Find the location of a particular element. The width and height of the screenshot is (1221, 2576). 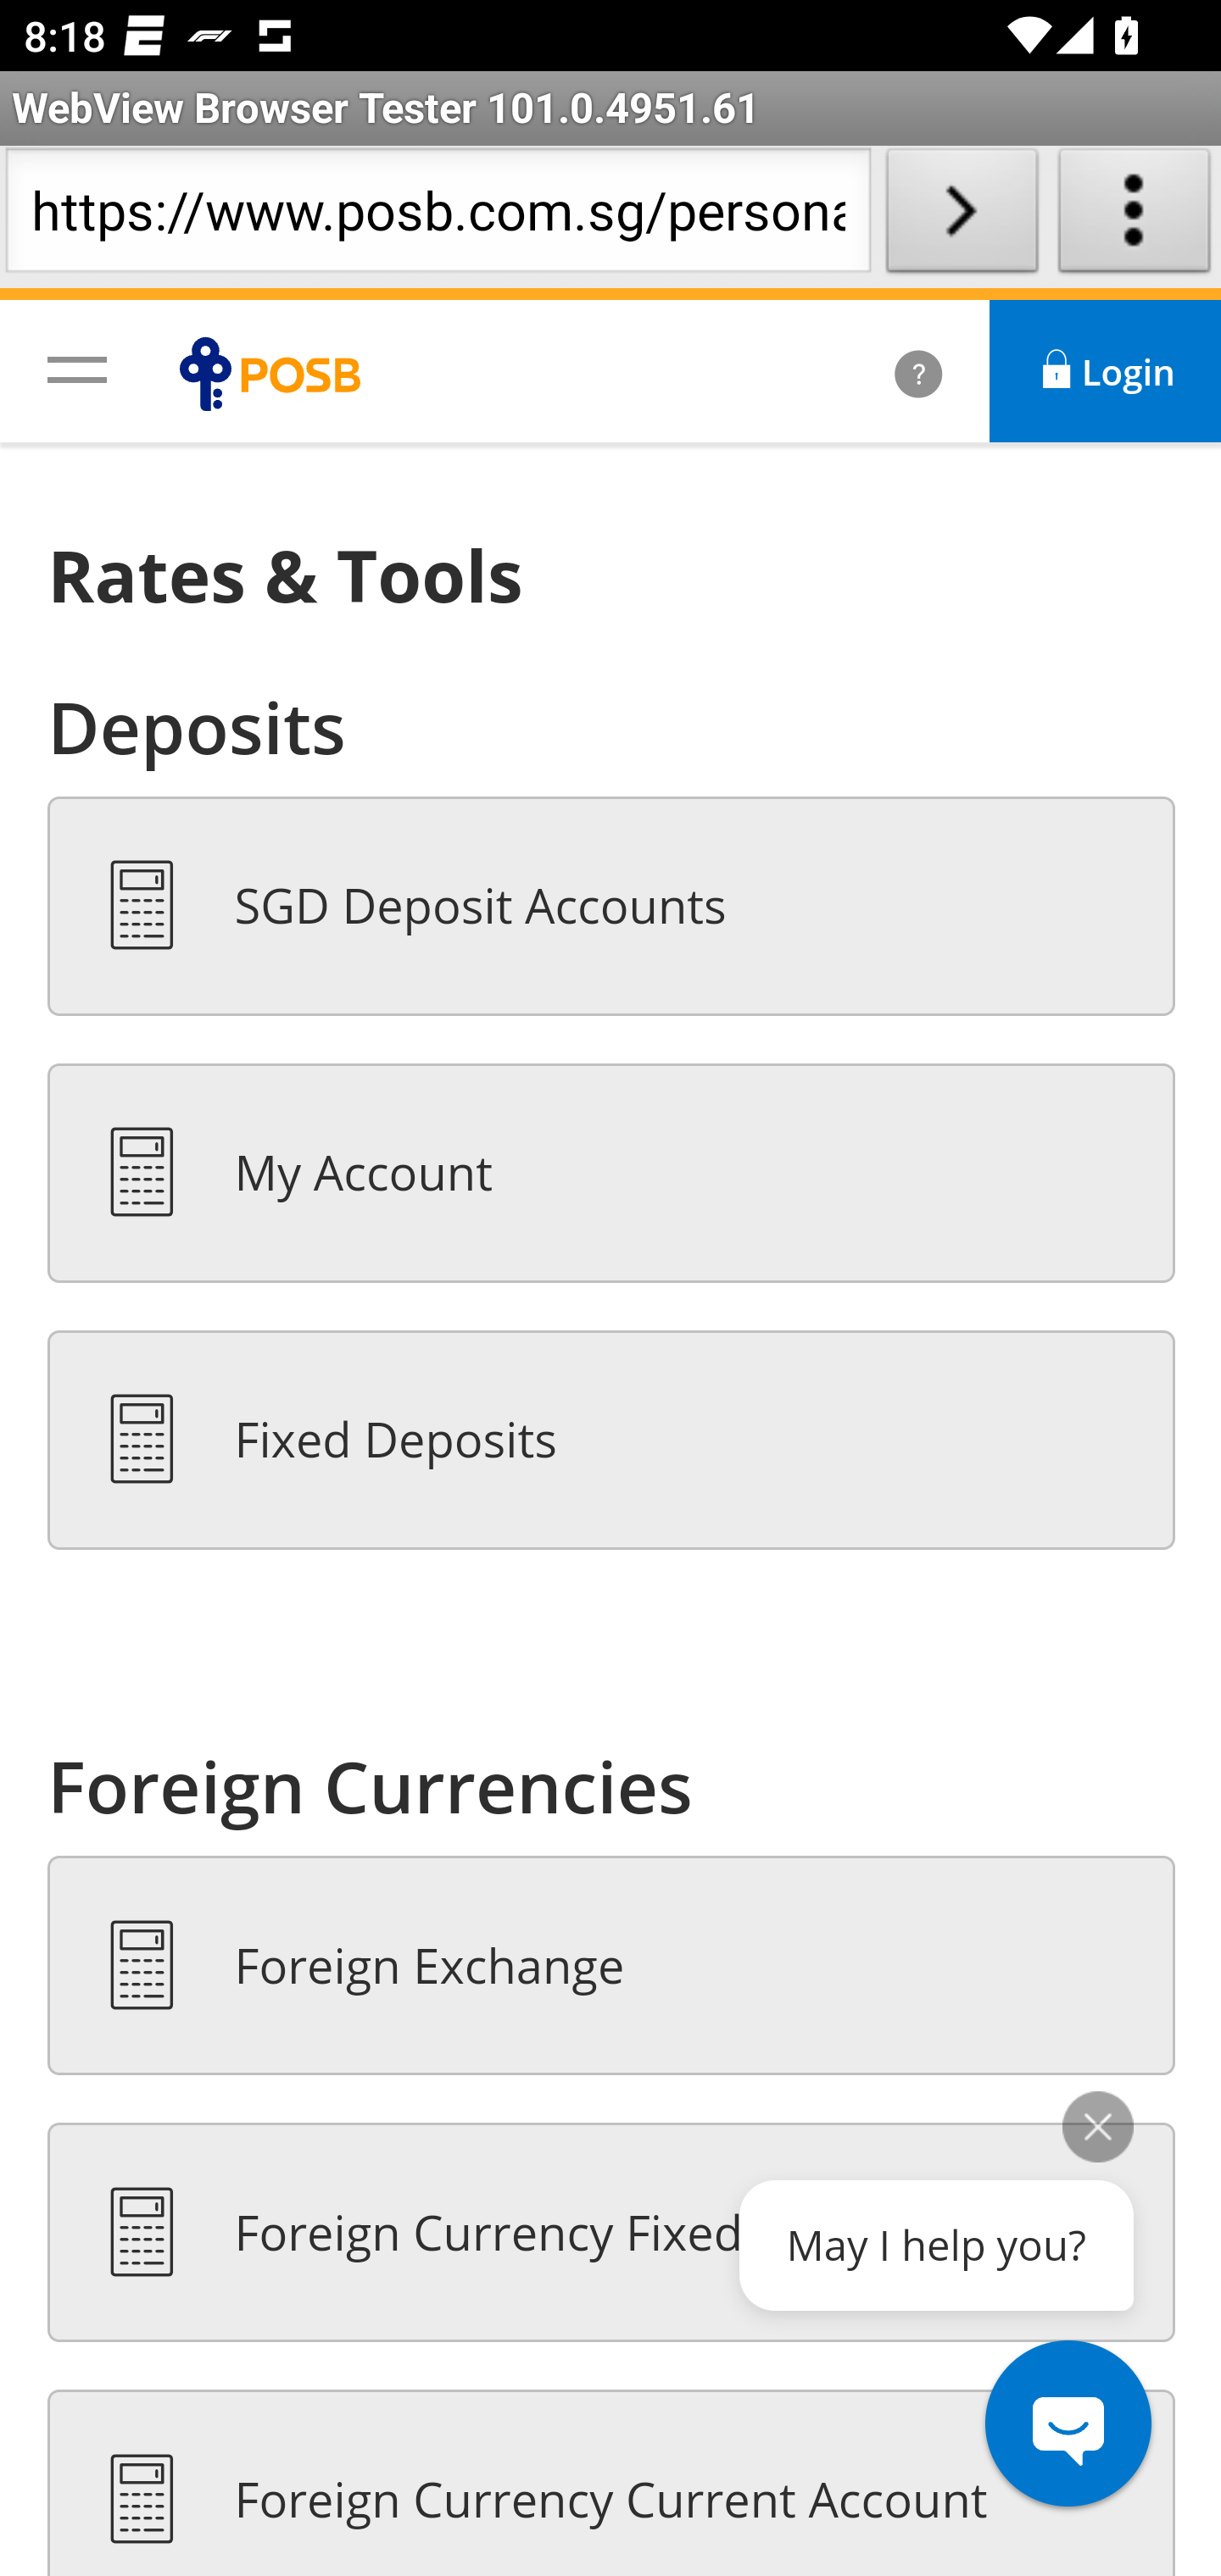

Login  Login is located at coordinates (1107, 371).